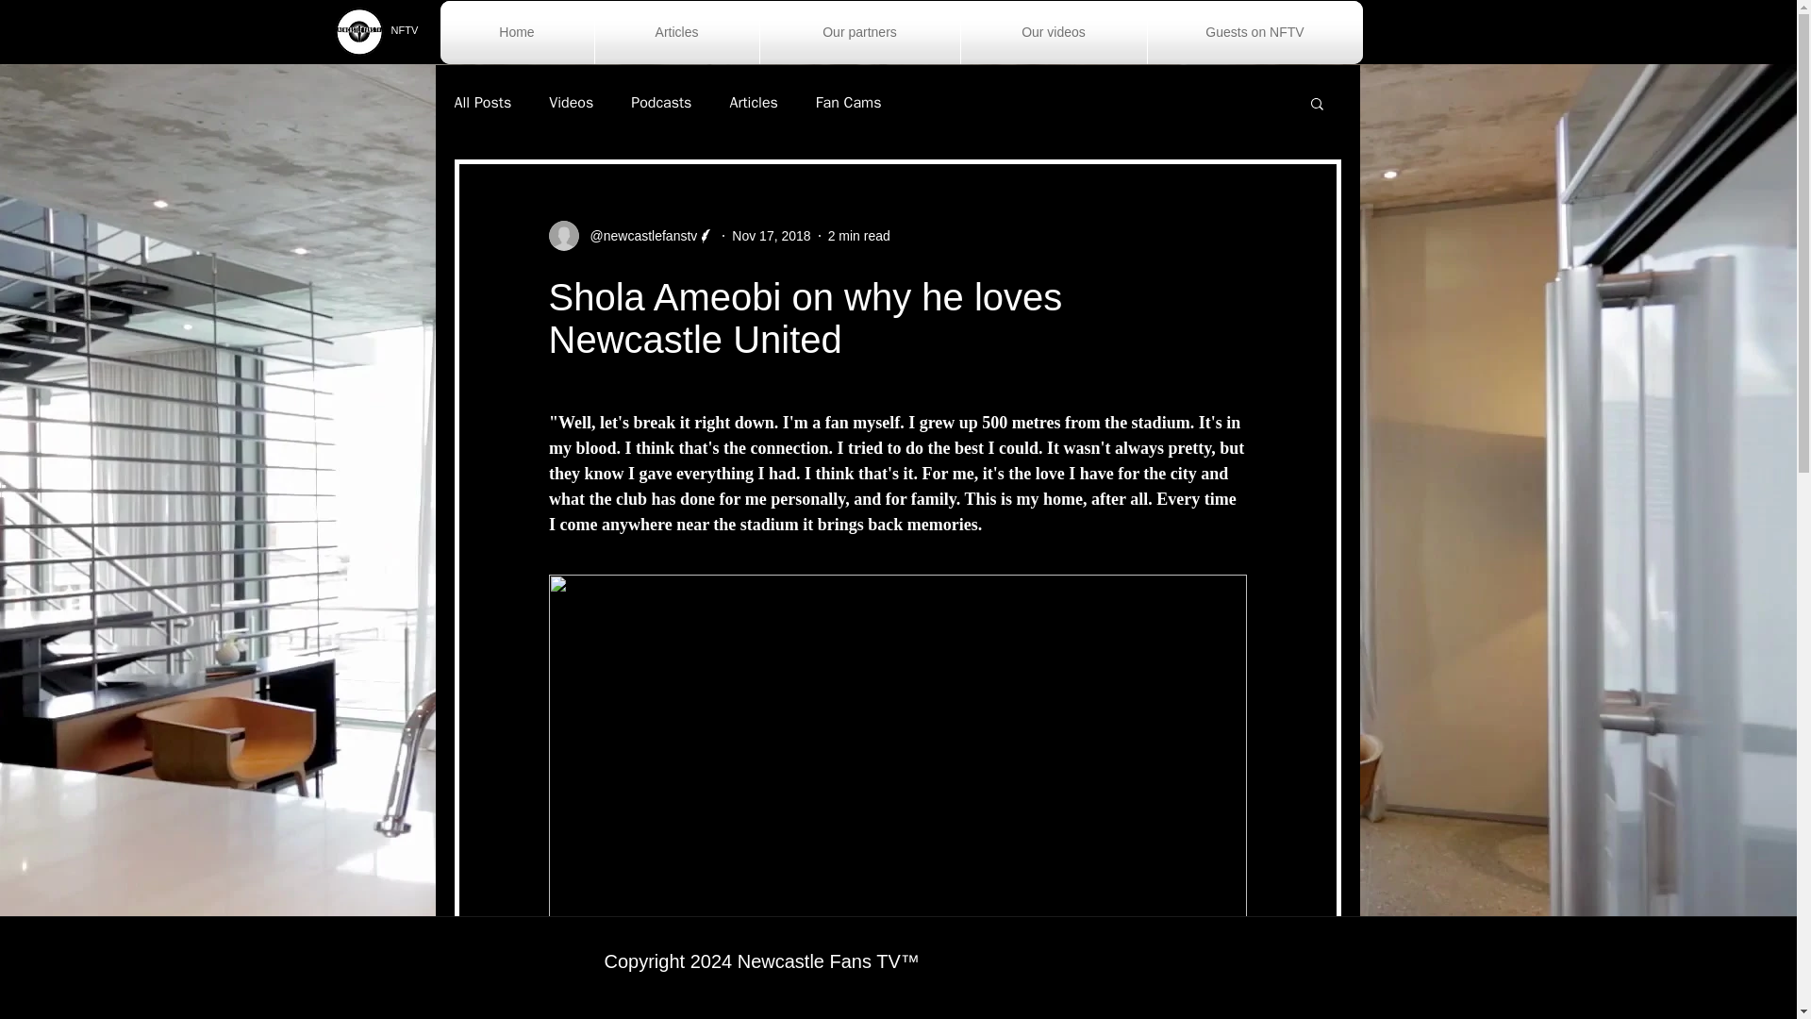 This screenshot has width=1811, height=1019. Describe the element at coordinates (675, 32) in the screenshot. I see `Articles` at that location.